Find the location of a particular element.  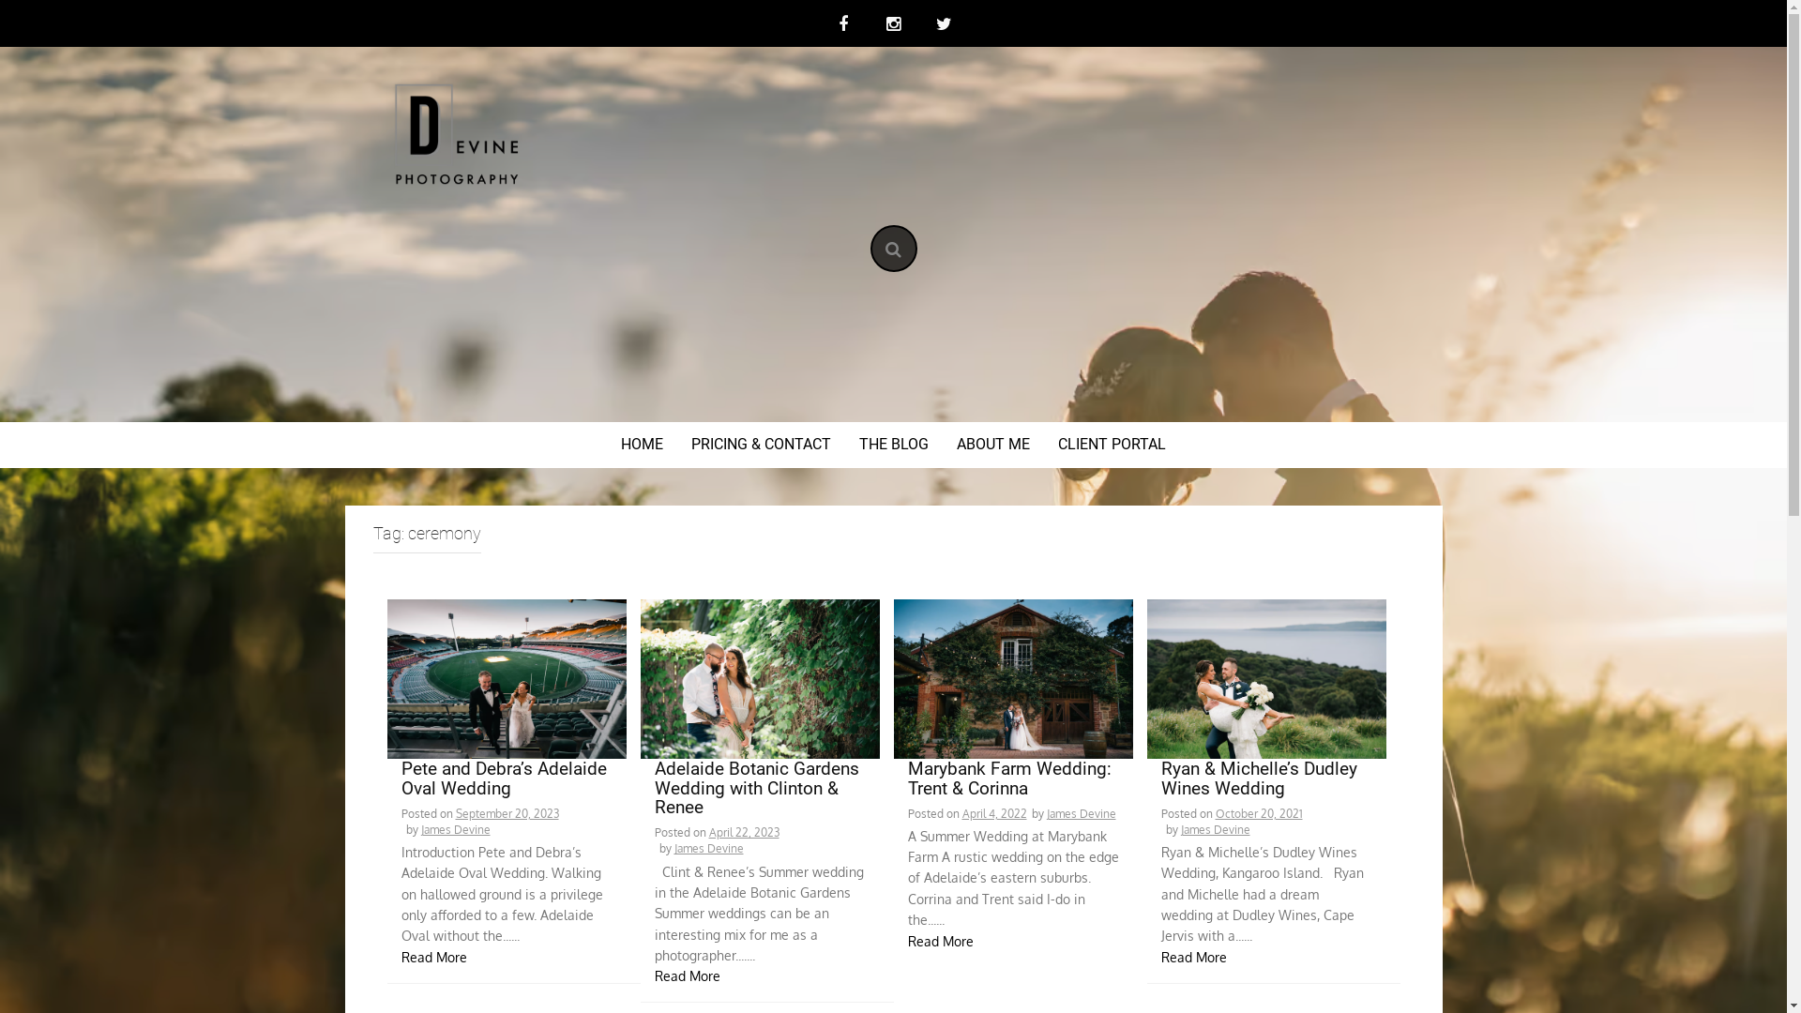

James Devine is located at coordinates (708, 848).